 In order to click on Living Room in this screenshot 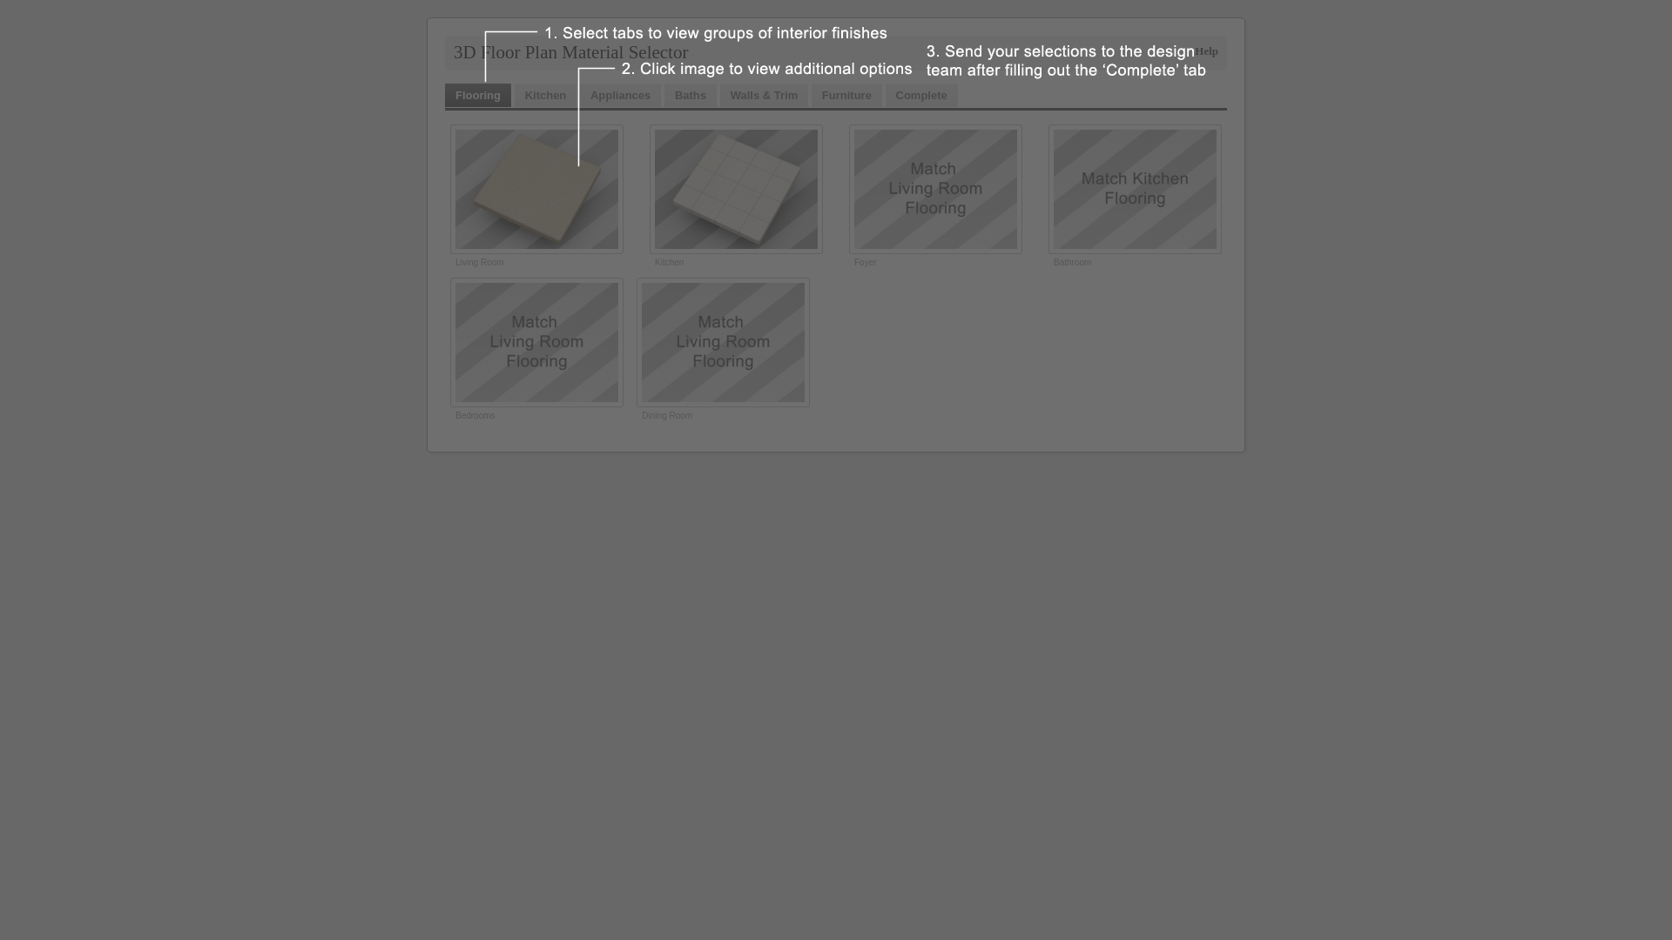, I will do `click(480, 263)`.